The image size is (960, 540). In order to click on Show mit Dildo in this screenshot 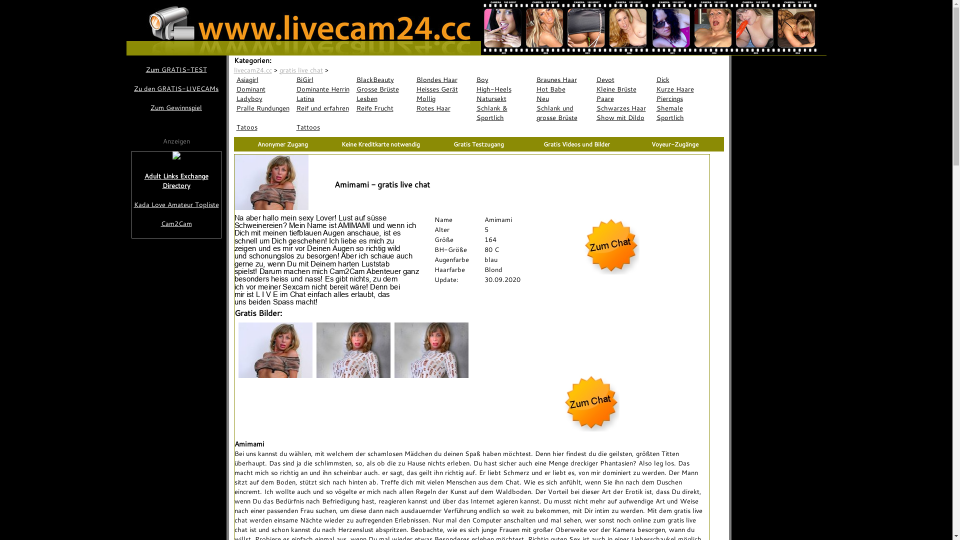, I will do `click(624, 118)`.